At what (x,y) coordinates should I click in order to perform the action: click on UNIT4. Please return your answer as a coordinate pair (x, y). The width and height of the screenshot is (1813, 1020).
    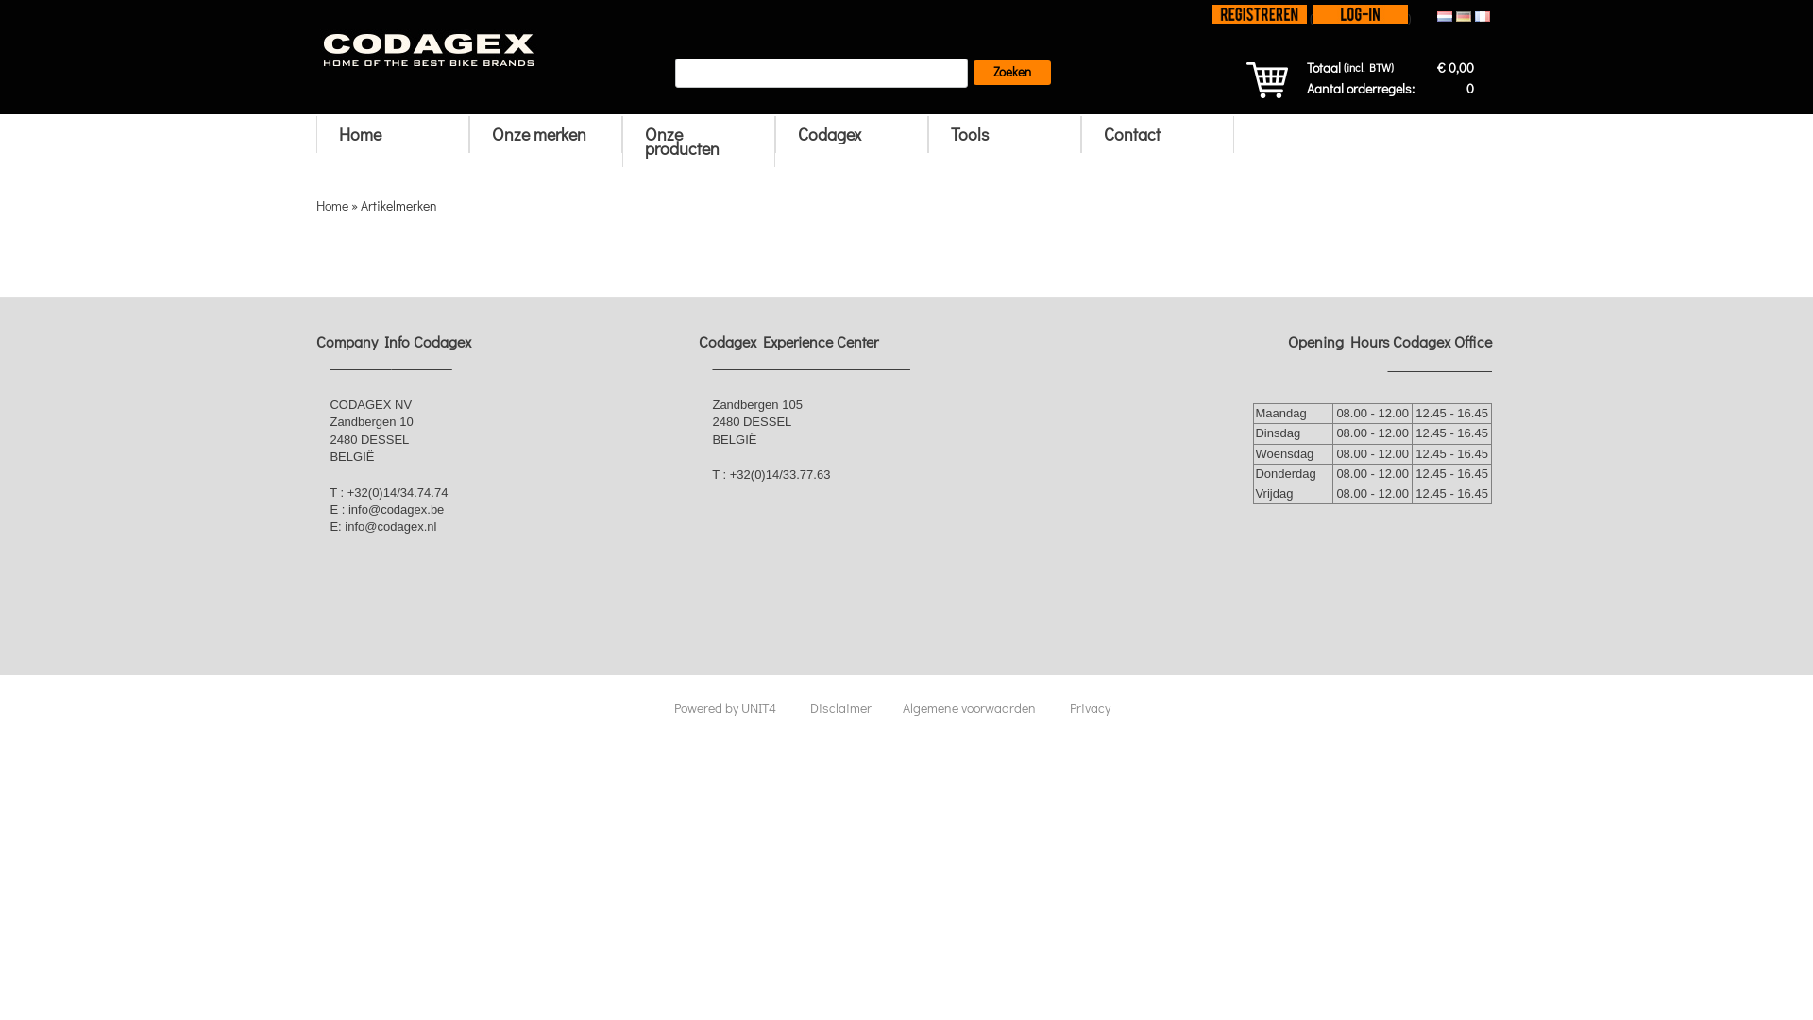
    Looking at the image, I should click on (772, 707).